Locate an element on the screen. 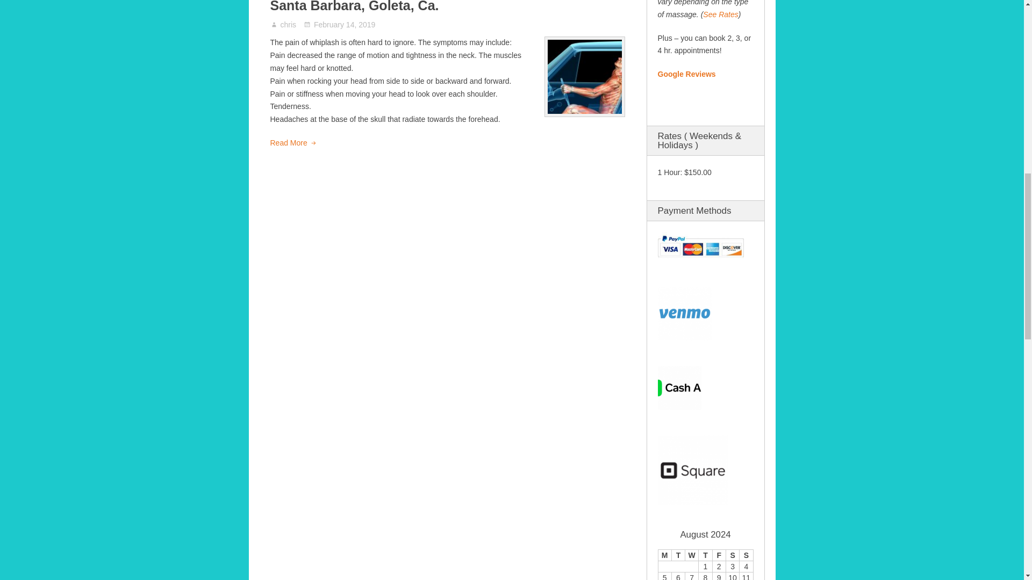  Wednesday is located at coordinates (691, 555).